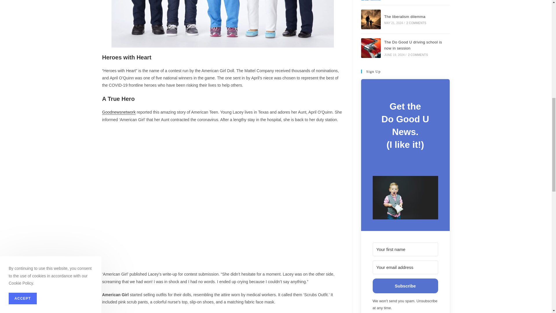 This screenshot has height=313, width=556. Describe the element at coordinates (119, 112) in the screenshot. I see `Goodnewsnetwork` at that location.